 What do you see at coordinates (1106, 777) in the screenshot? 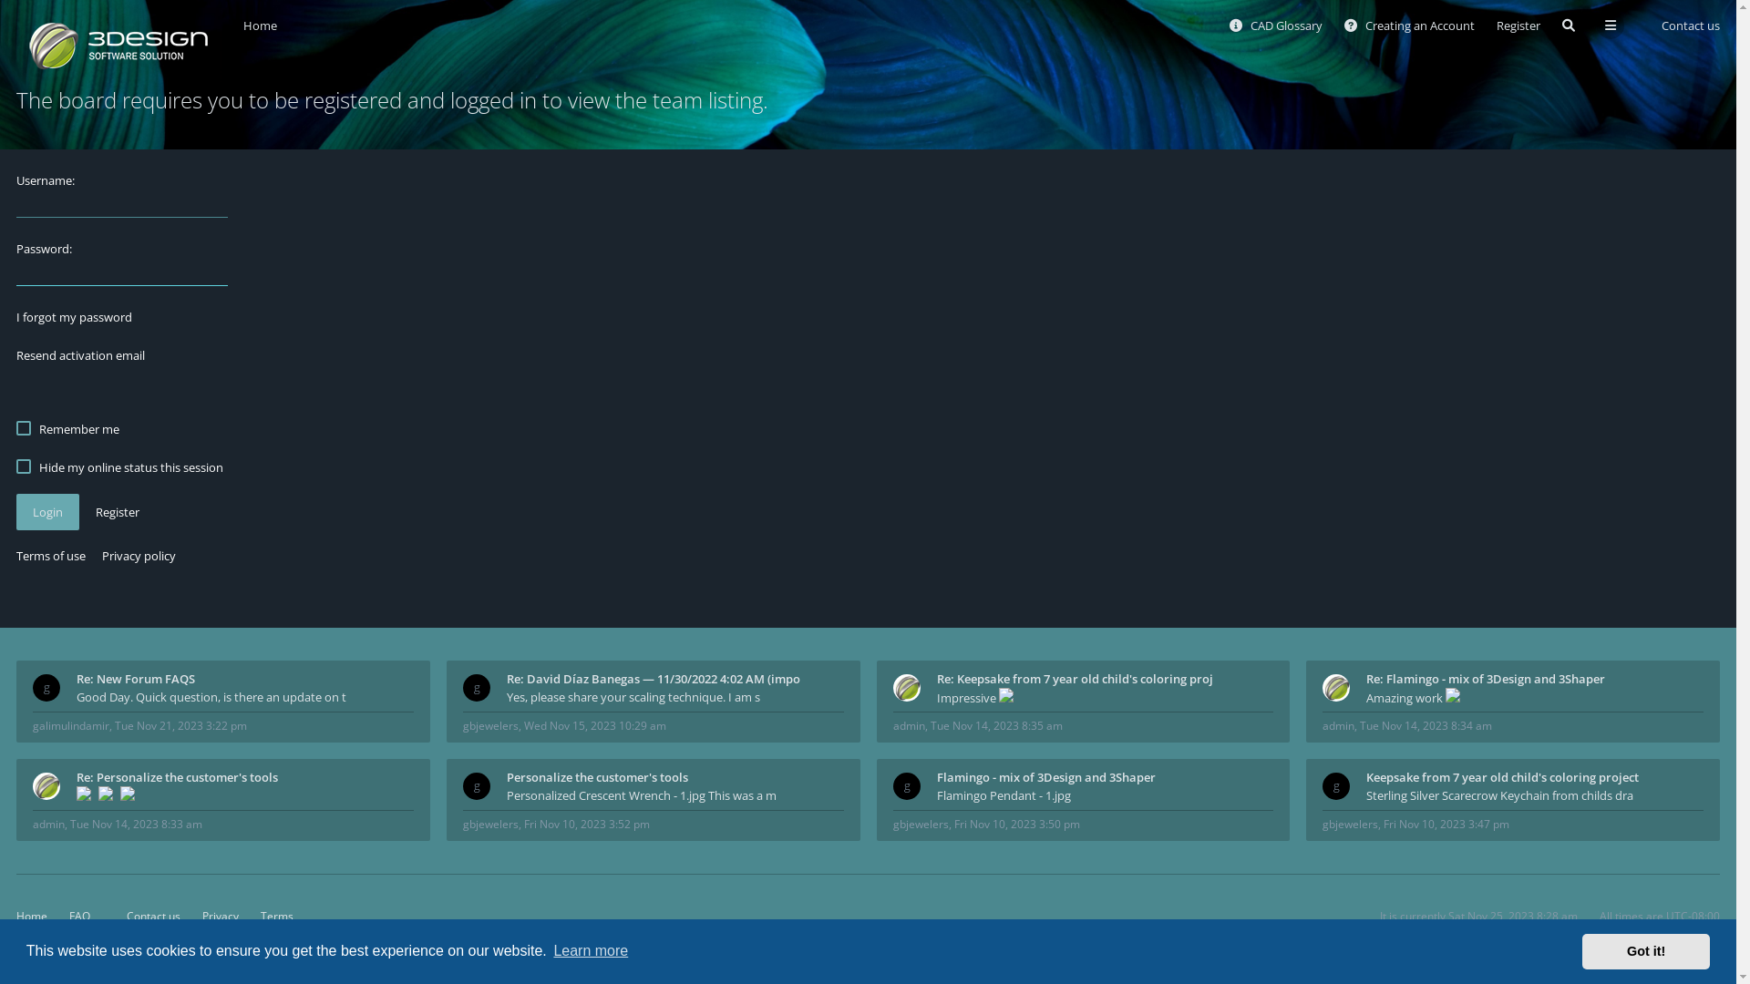
I see `Flamingo - mix of 3Design and 3Shaper` at bounding box center [1106, 777].